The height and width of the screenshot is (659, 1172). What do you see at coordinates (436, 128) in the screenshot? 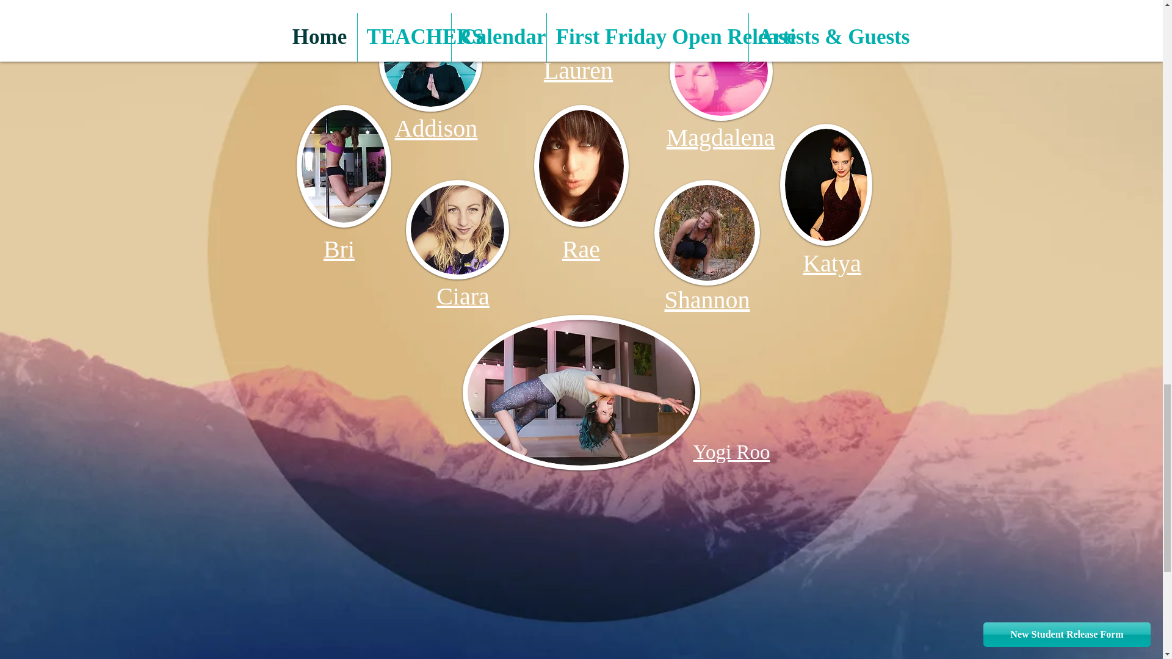
I see `Addison` at bounding box center [436, 128].